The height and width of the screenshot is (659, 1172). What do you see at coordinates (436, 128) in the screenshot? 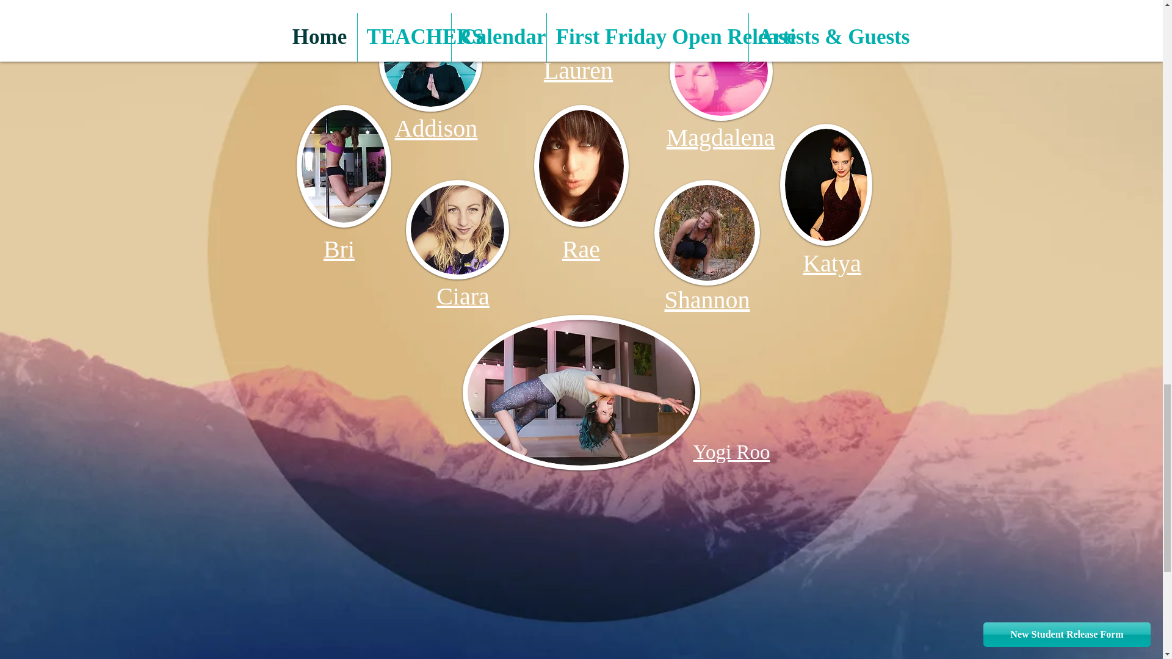
I see `Addison` at bounding box center [436, 128].